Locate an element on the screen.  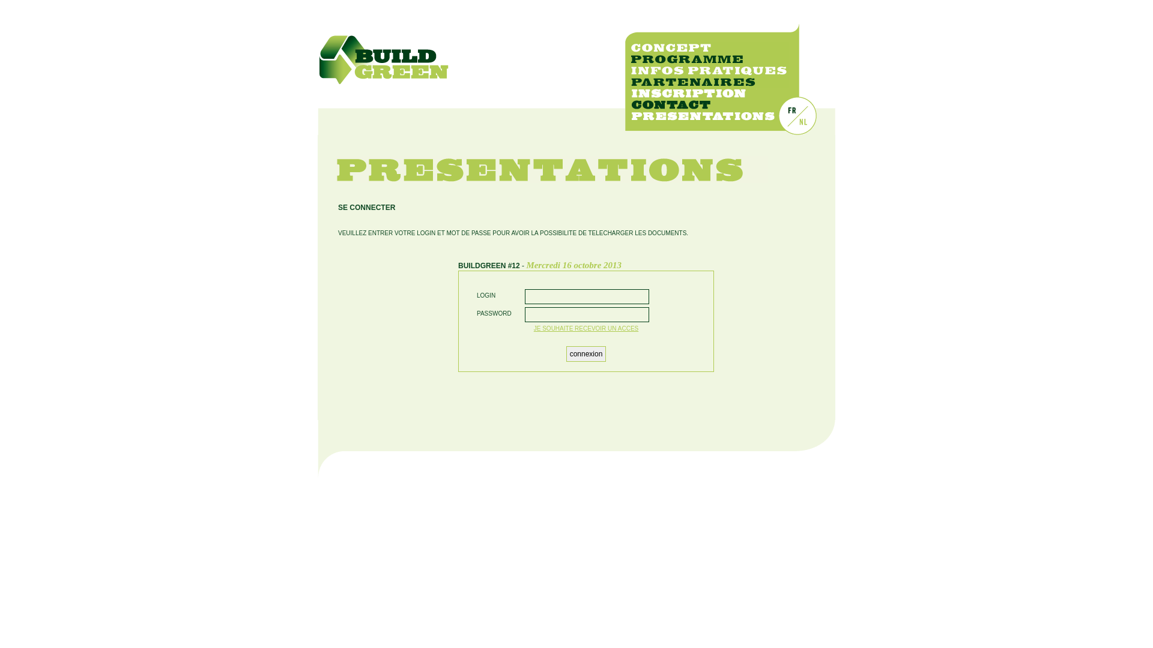
Infos pratiques is located at coordinates (709, 71).